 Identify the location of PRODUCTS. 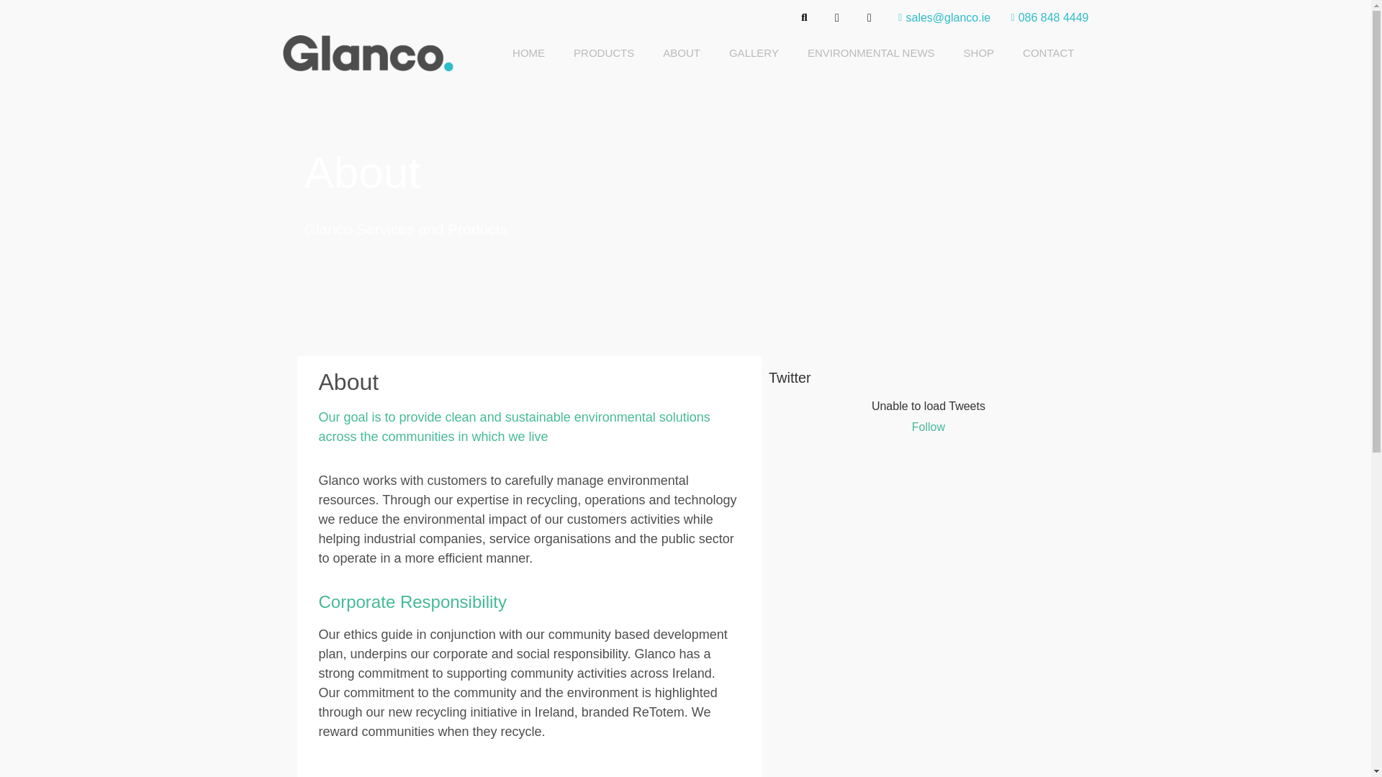
(603, 53).